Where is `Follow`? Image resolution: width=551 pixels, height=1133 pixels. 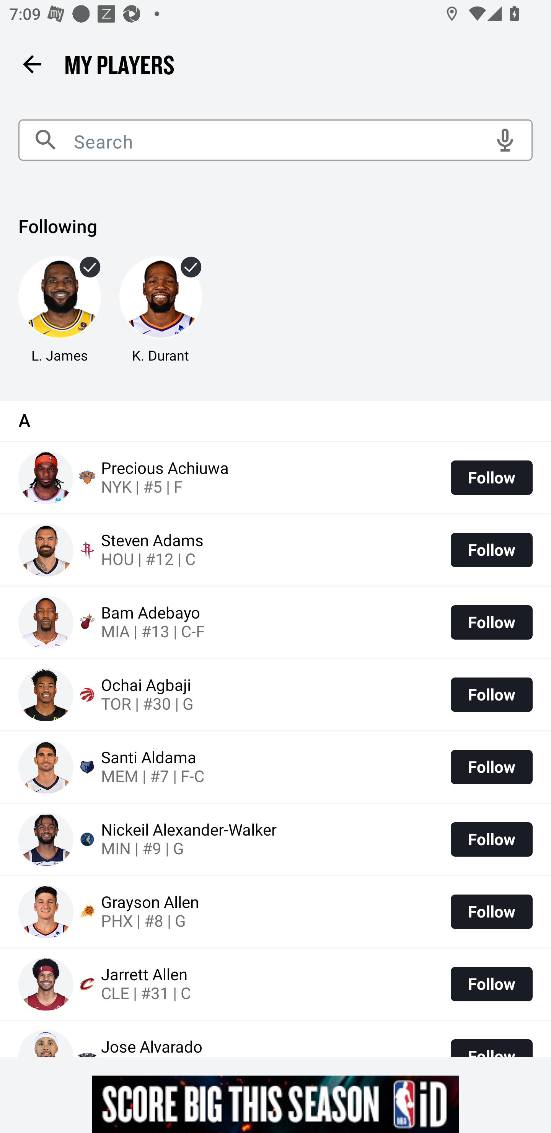
Follow is located at coordinates (491, 984).